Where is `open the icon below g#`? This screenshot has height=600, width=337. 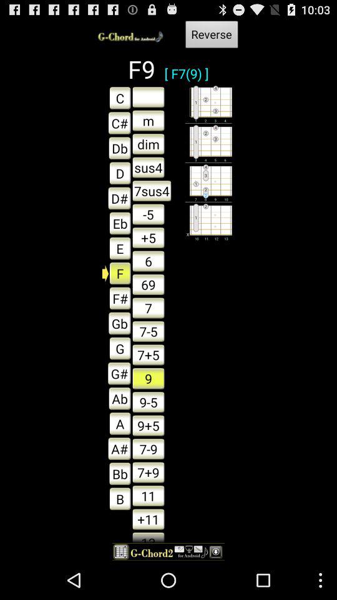 open the icon below g# is located at coordinates (116, 398).